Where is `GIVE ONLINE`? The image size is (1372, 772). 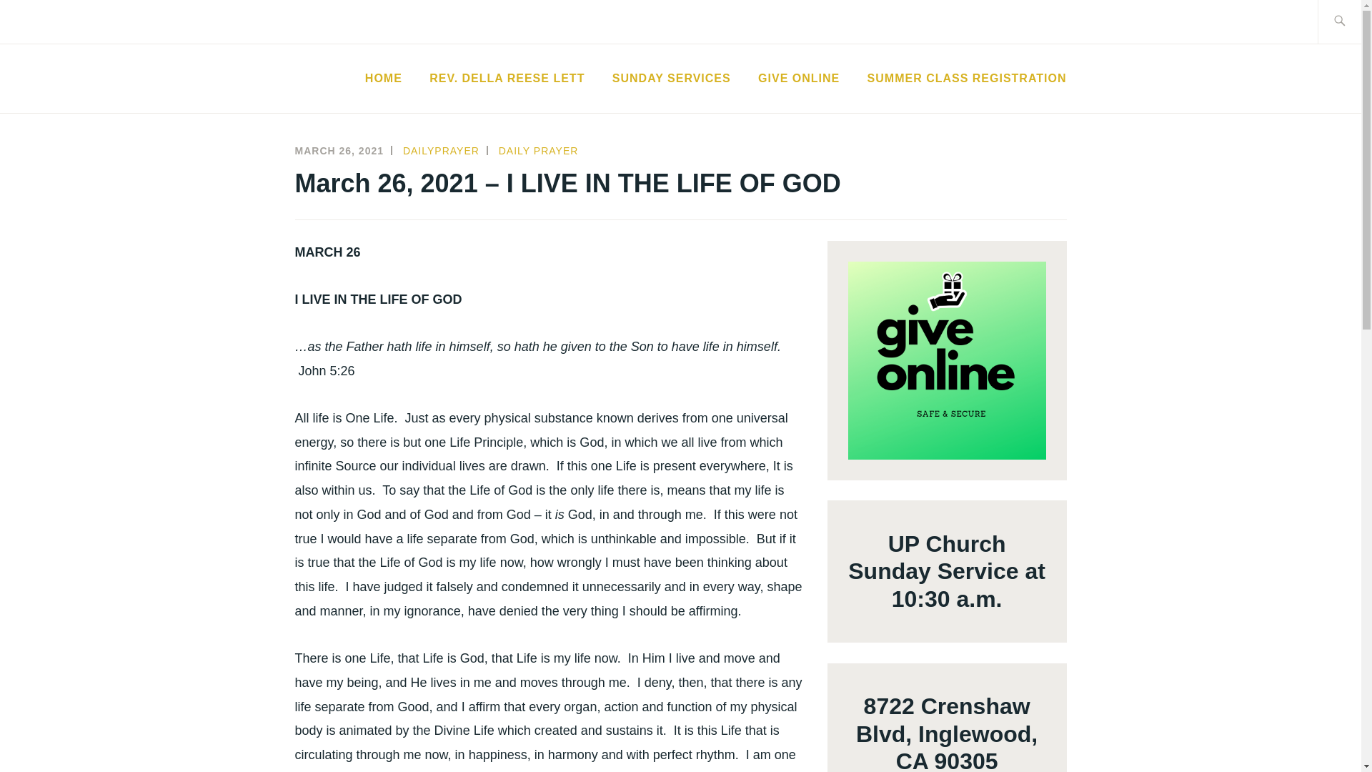
GIVE ONLINE is located at coordinates (799, 79).